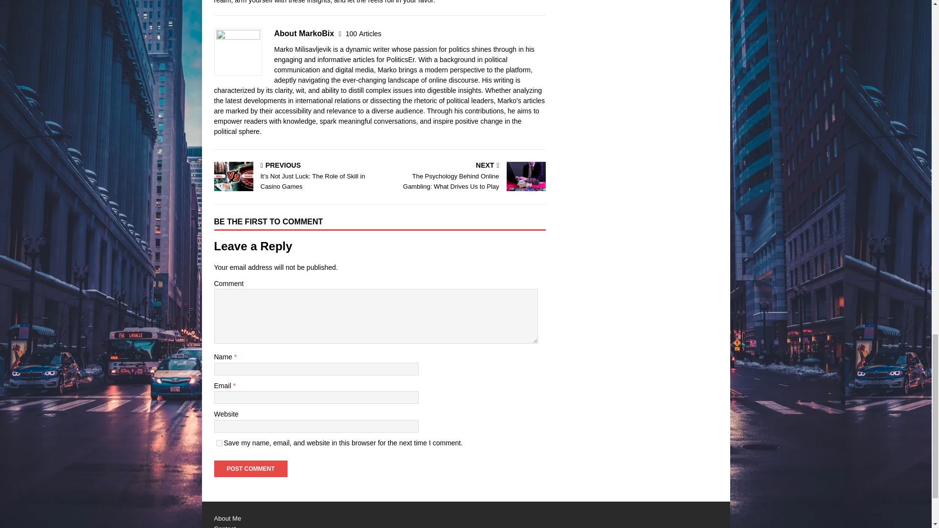 The width and height of the screenshot is (939, 528). I want to click on Post Comment, so click(250, 468).